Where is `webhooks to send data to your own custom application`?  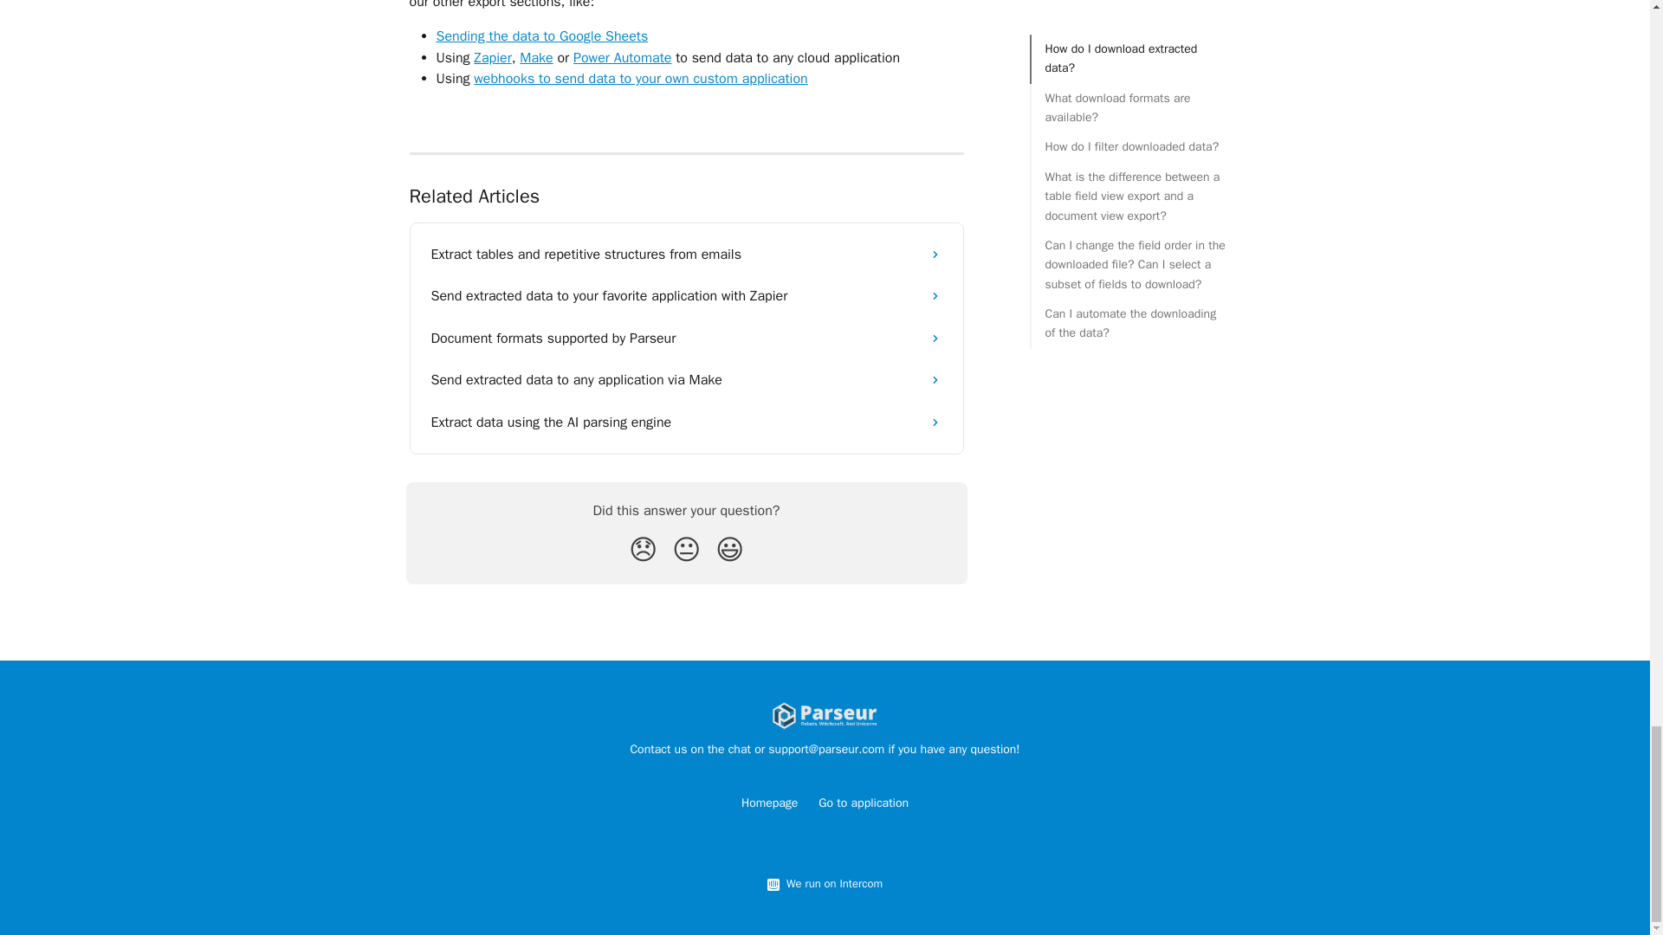
webhooks to send data to your own custom application is located at coordinates (640, 79).